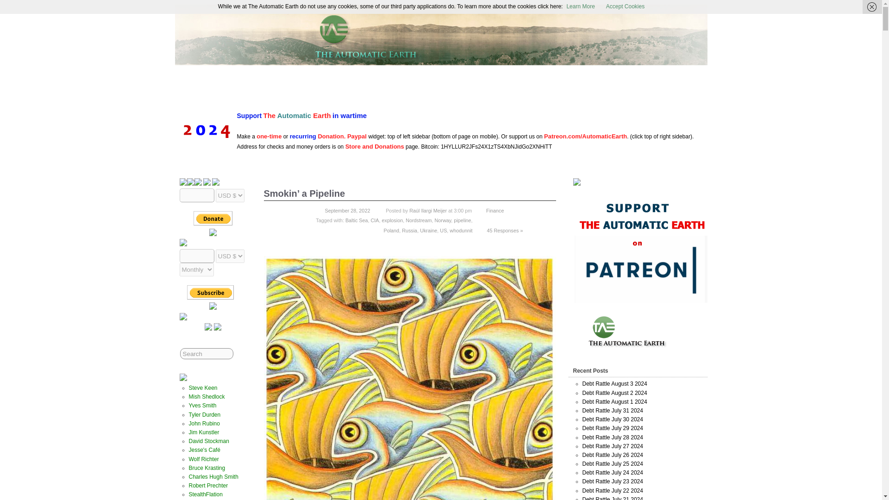 The height and width of the screenshot is (500, 889). I want to click on Poland, so click(391, 231).